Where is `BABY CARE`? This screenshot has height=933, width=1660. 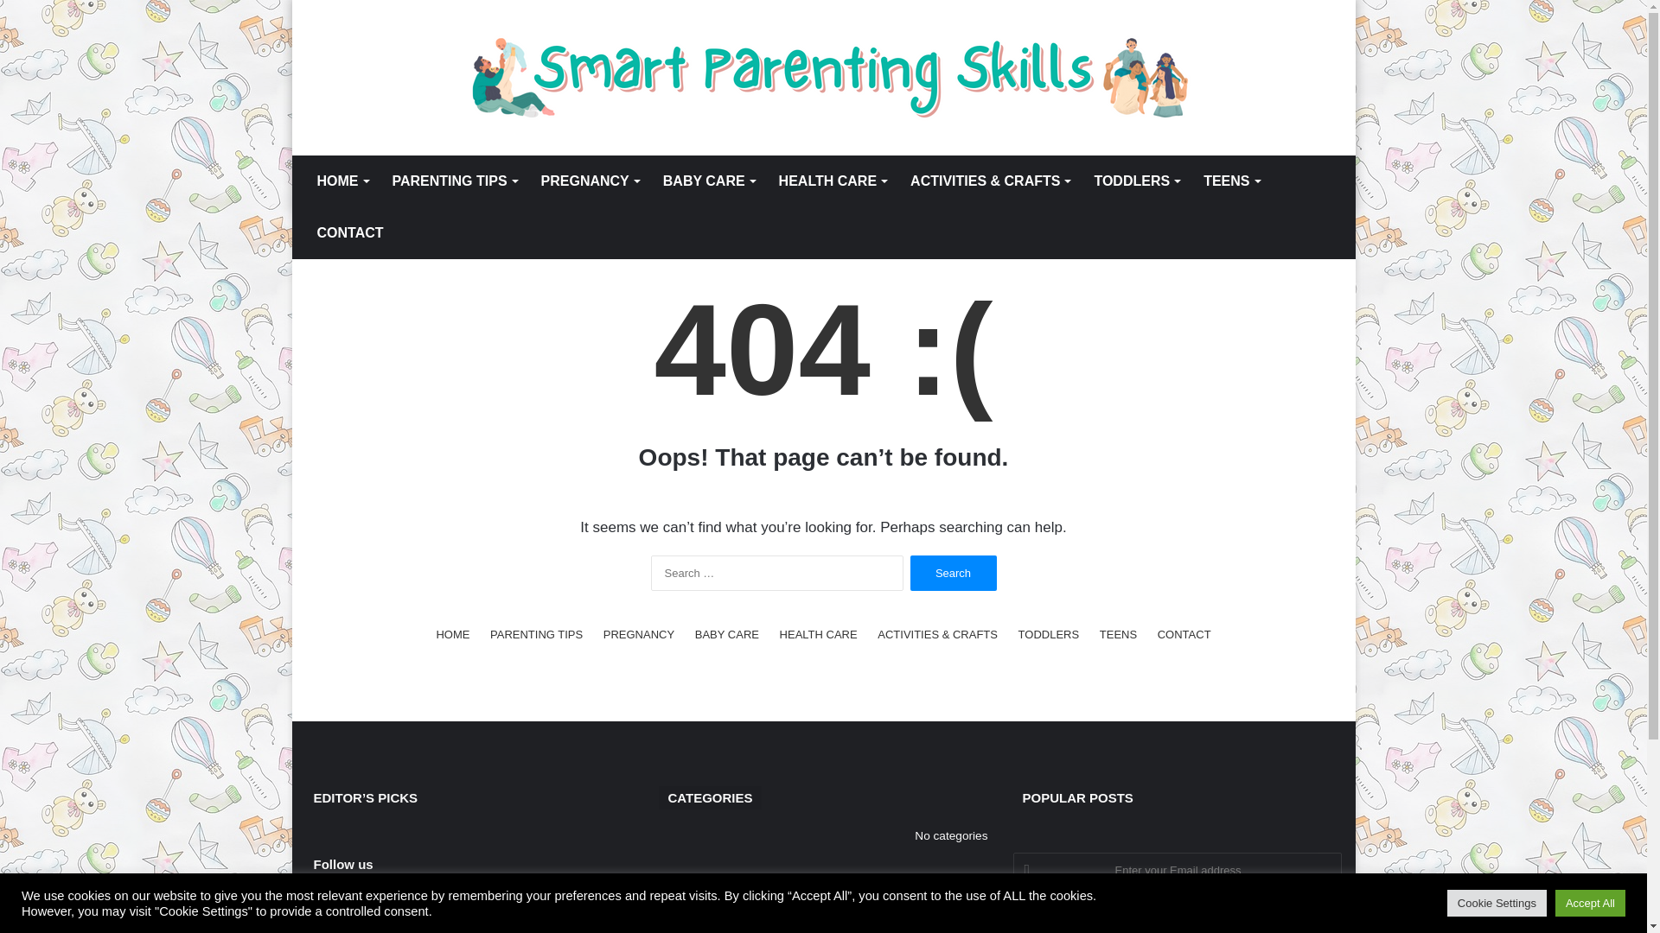
BABY CARE is located at coordinates (709, 181).